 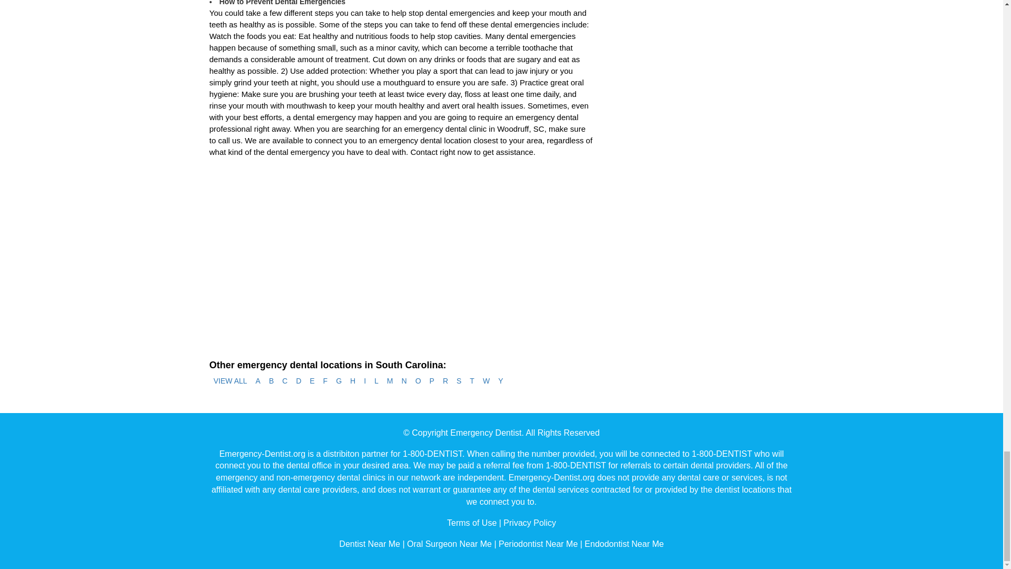 What do you see at coordinates (418, 381) in the screenshot?
I see `O` at bounding box center [418, 381].